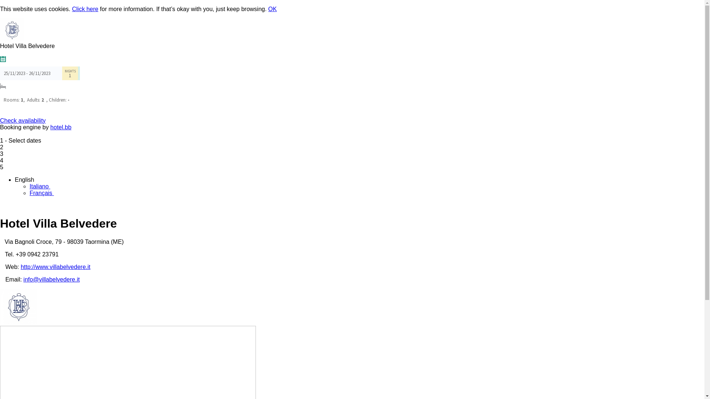  I want to click on Via Bagnoli Croce, 79  -  98039 Taormina (ME), so click(18, 53).